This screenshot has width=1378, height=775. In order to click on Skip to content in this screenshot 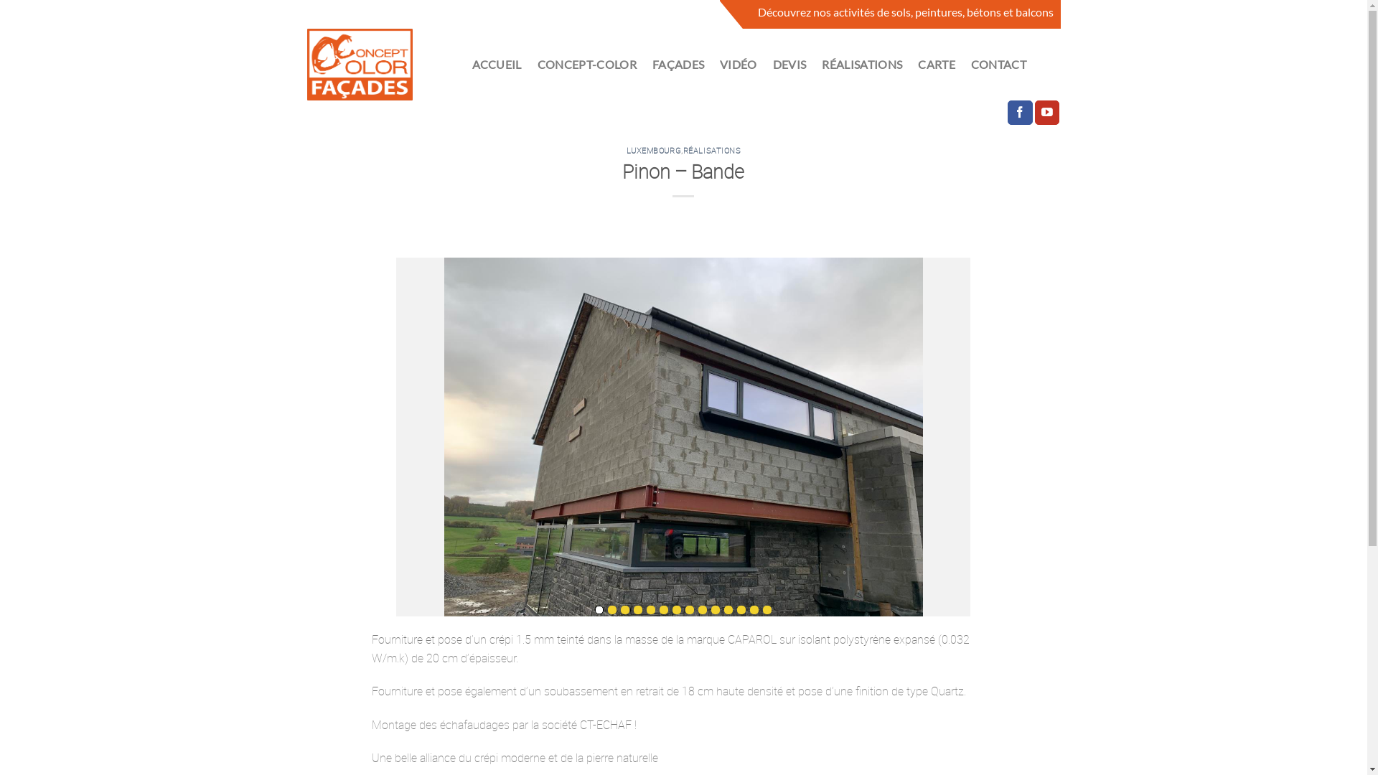, I will do `click(0, 0)`.